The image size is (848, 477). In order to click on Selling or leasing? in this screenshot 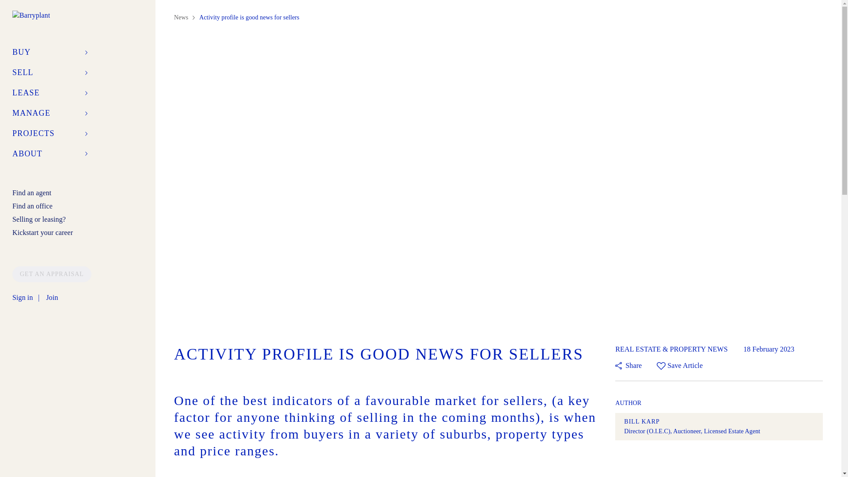, I will do `click(39, 219)`.